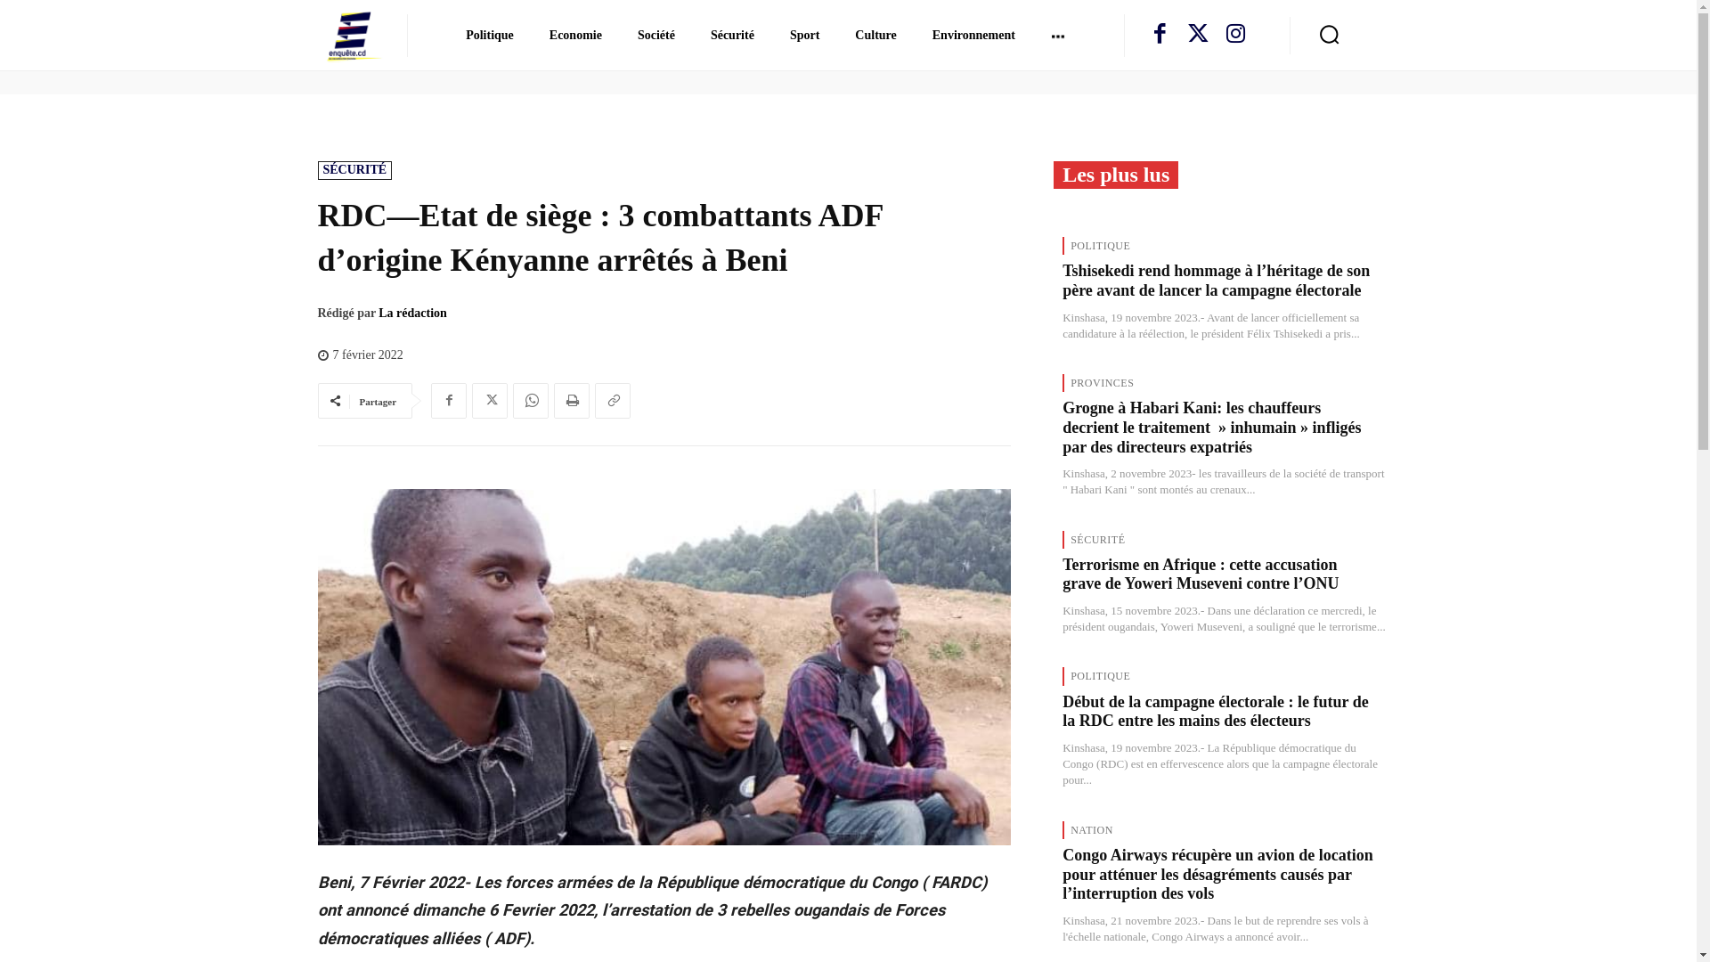 This screenshot has height=962, width=1710. Describe the element at coordinates (449, 401) in the screenshot. I see `Facebook` at that location.